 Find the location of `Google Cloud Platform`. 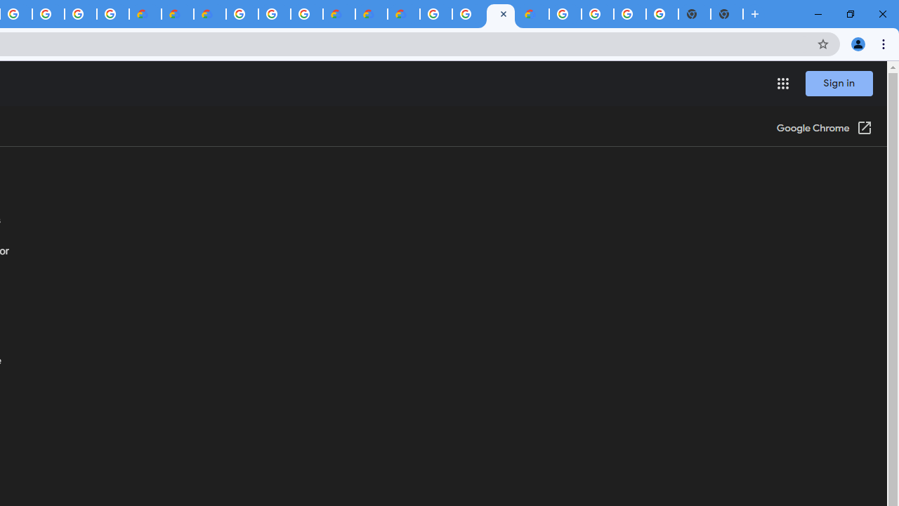

Google Cloud Platform is located at coordinates (565, 14).